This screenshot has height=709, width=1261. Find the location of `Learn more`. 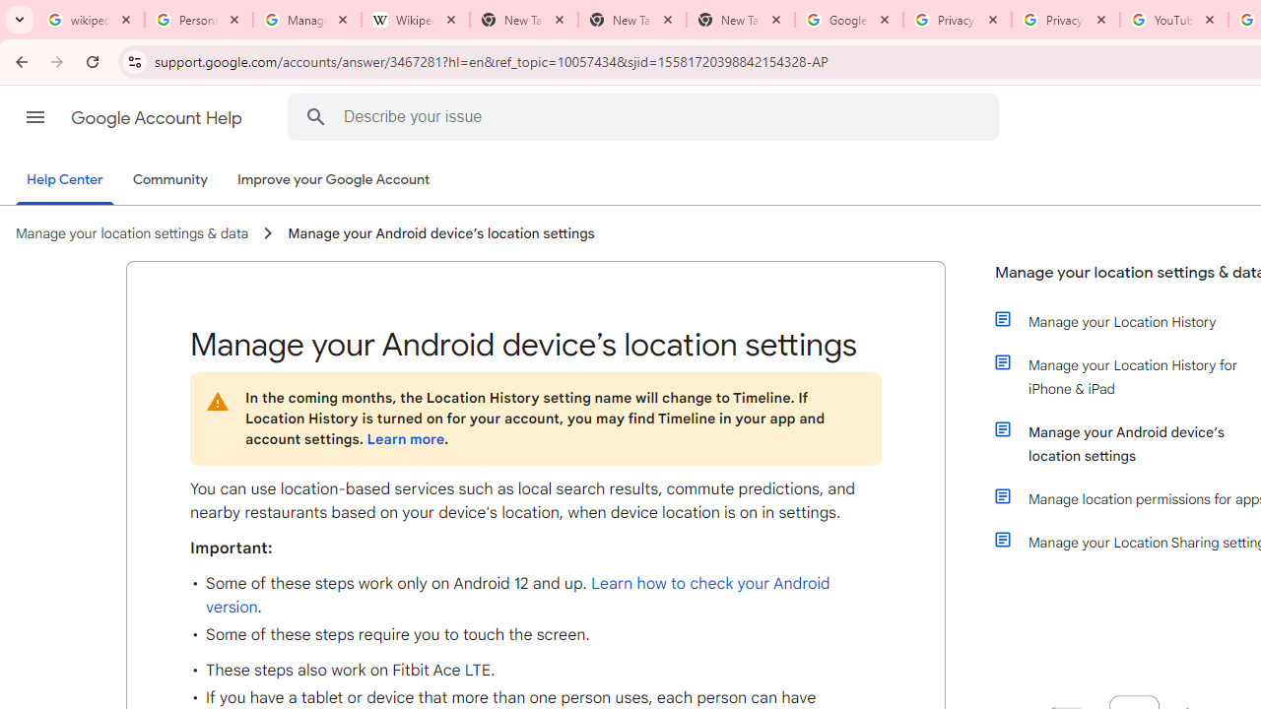

Learn more is located at coordinates (405, 439).